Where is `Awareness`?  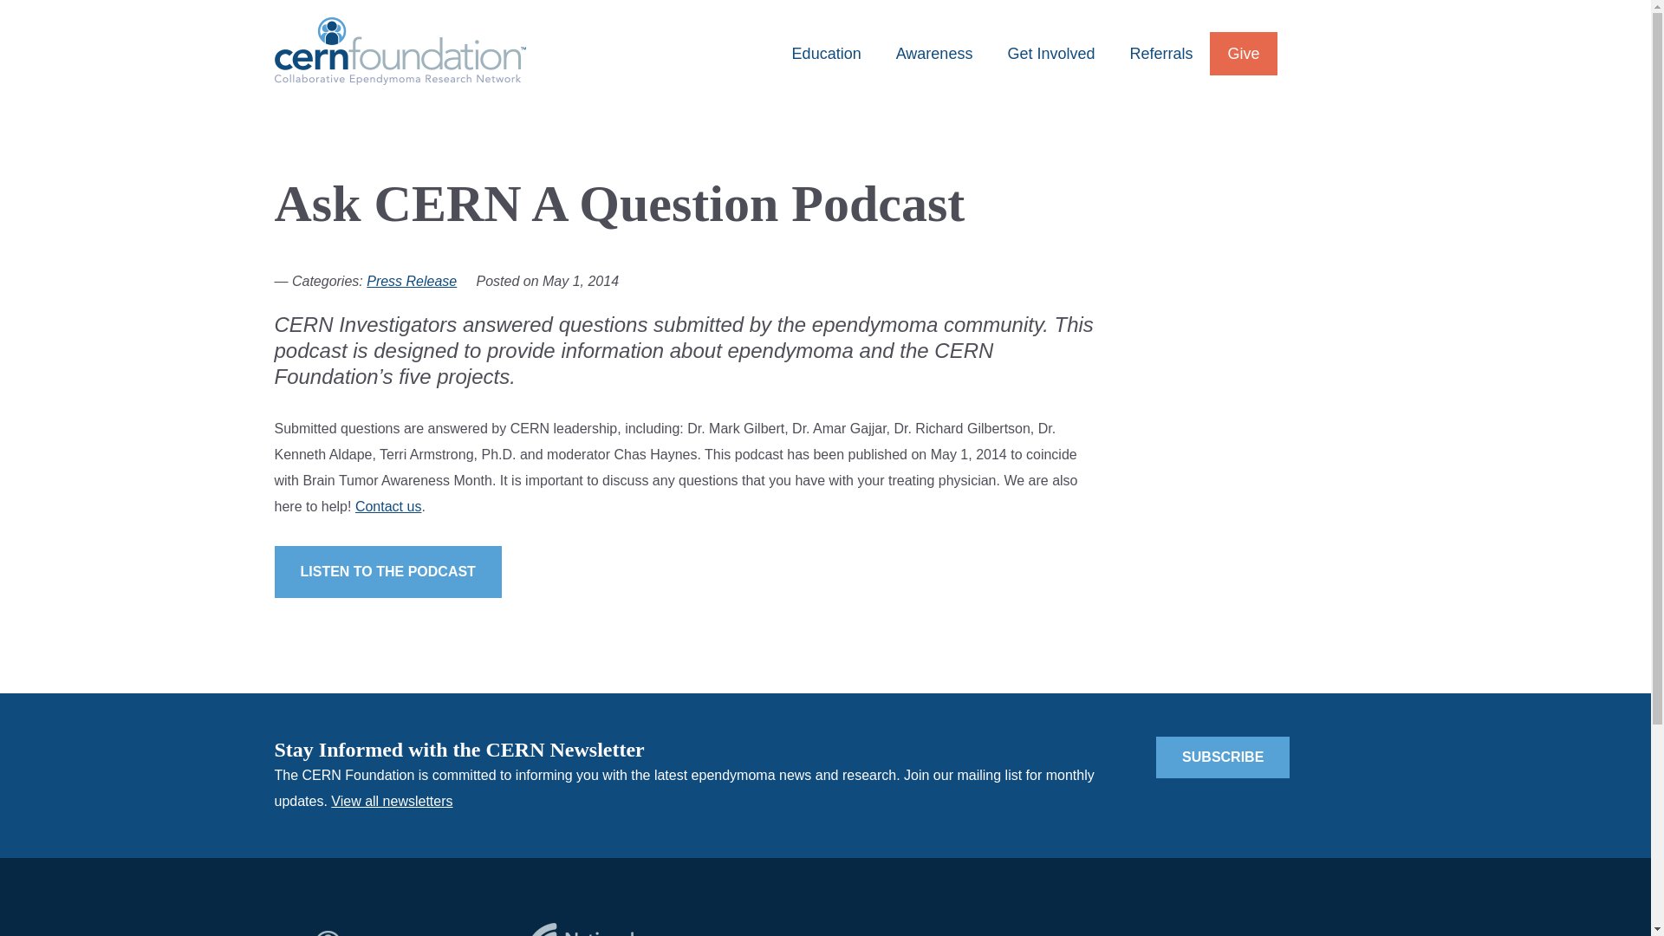
Awareness is located at coordinates (934, 54).